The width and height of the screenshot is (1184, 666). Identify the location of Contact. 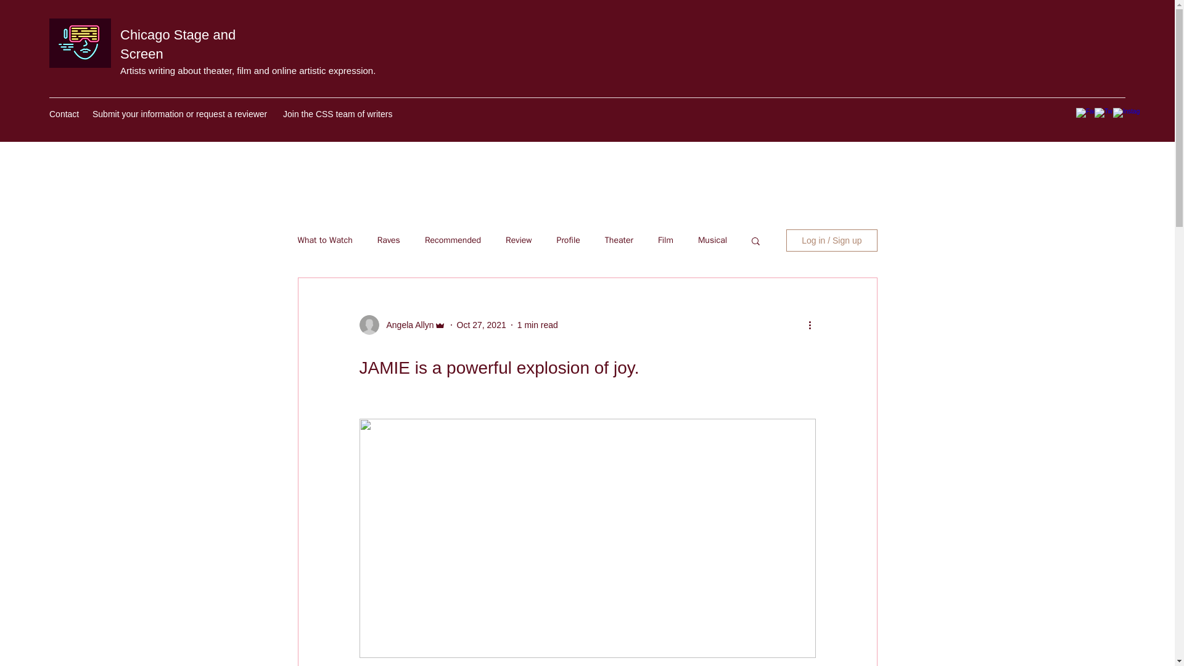
(64, 113).